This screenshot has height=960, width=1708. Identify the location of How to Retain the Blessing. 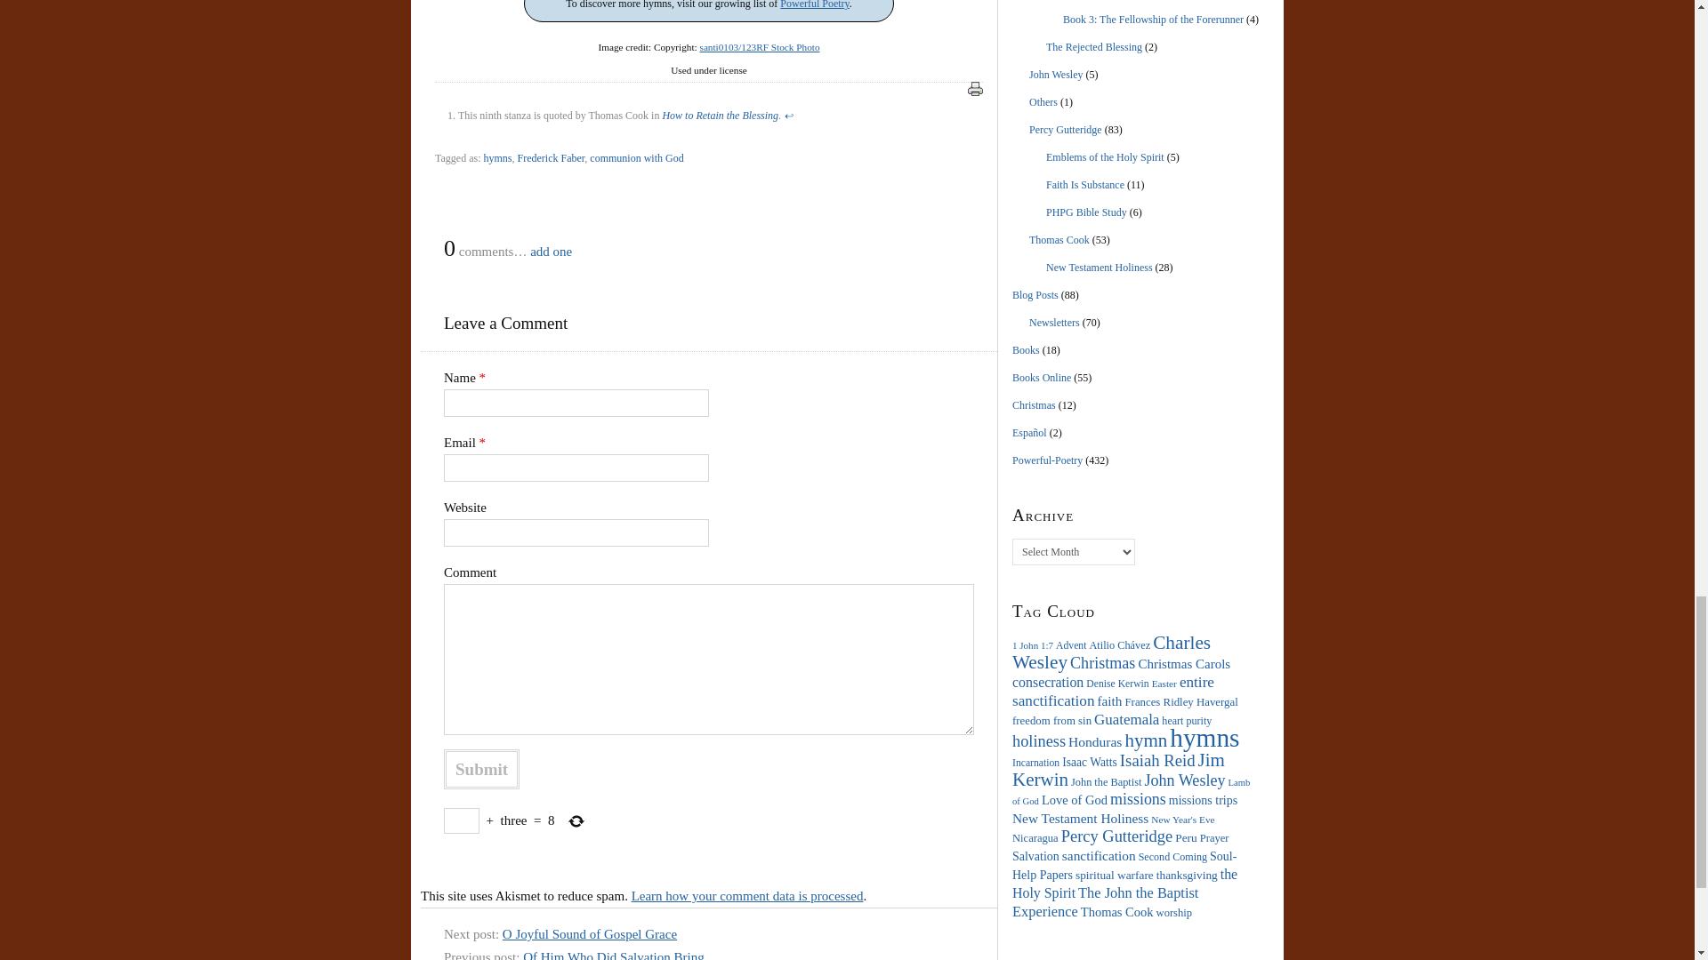
(721, 116).